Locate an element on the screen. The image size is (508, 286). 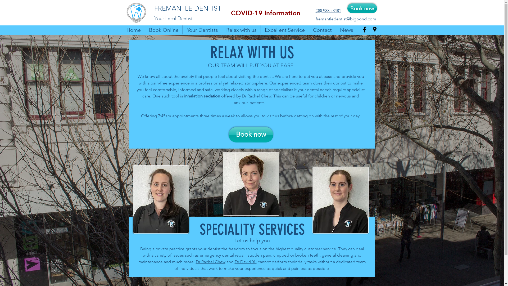
Your Fremantle Dental Assistant is located at coordinates (340, 200).